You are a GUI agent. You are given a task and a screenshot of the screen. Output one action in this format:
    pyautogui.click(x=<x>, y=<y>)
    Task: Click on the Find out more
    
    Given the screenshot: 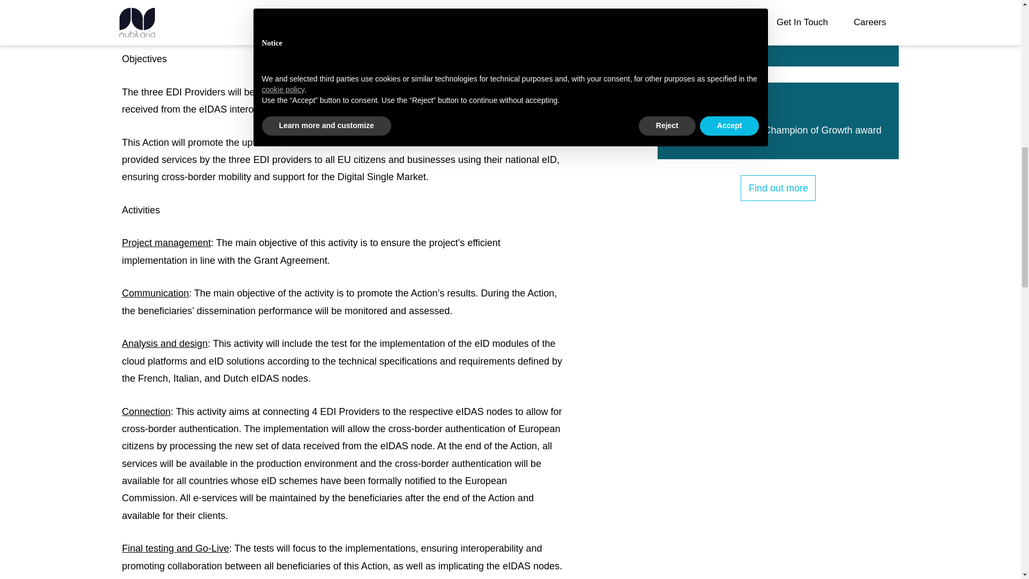 What is the action you would take?
    pyautogui.click(x=778, y=188)
    